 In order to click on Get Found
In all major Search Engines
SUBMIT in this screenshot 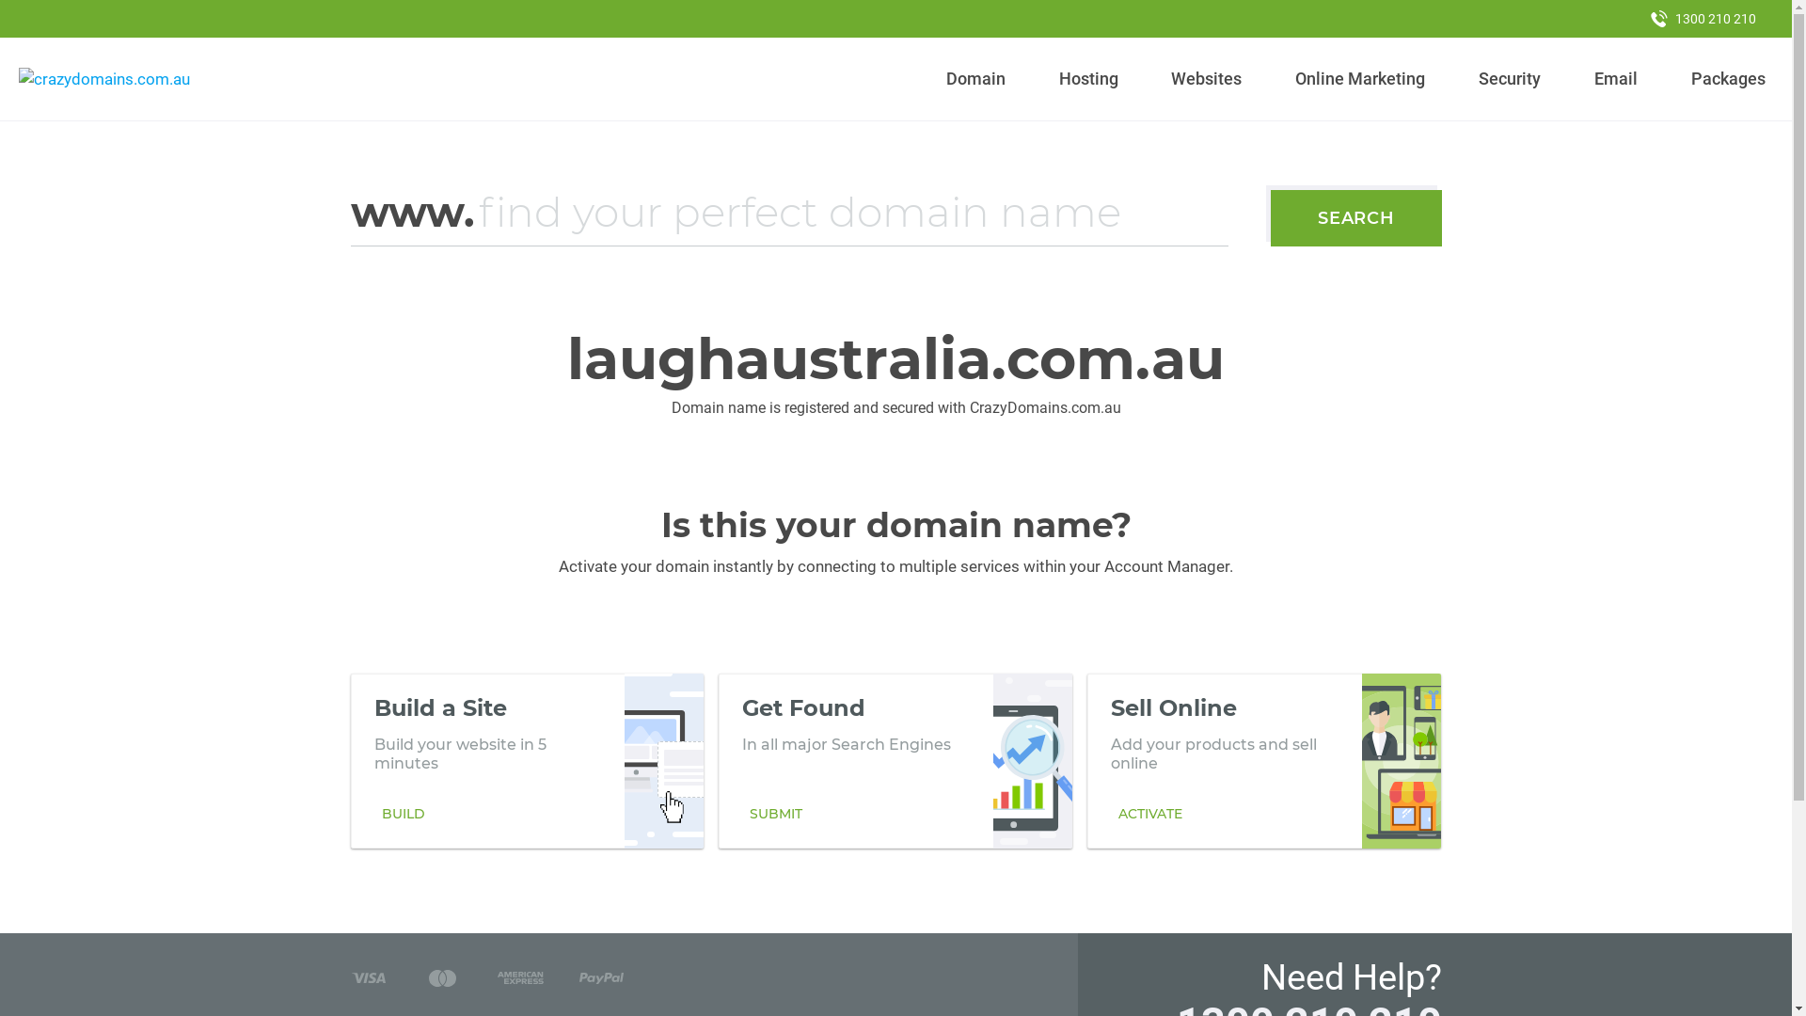, I will do `click(895, 761)`.